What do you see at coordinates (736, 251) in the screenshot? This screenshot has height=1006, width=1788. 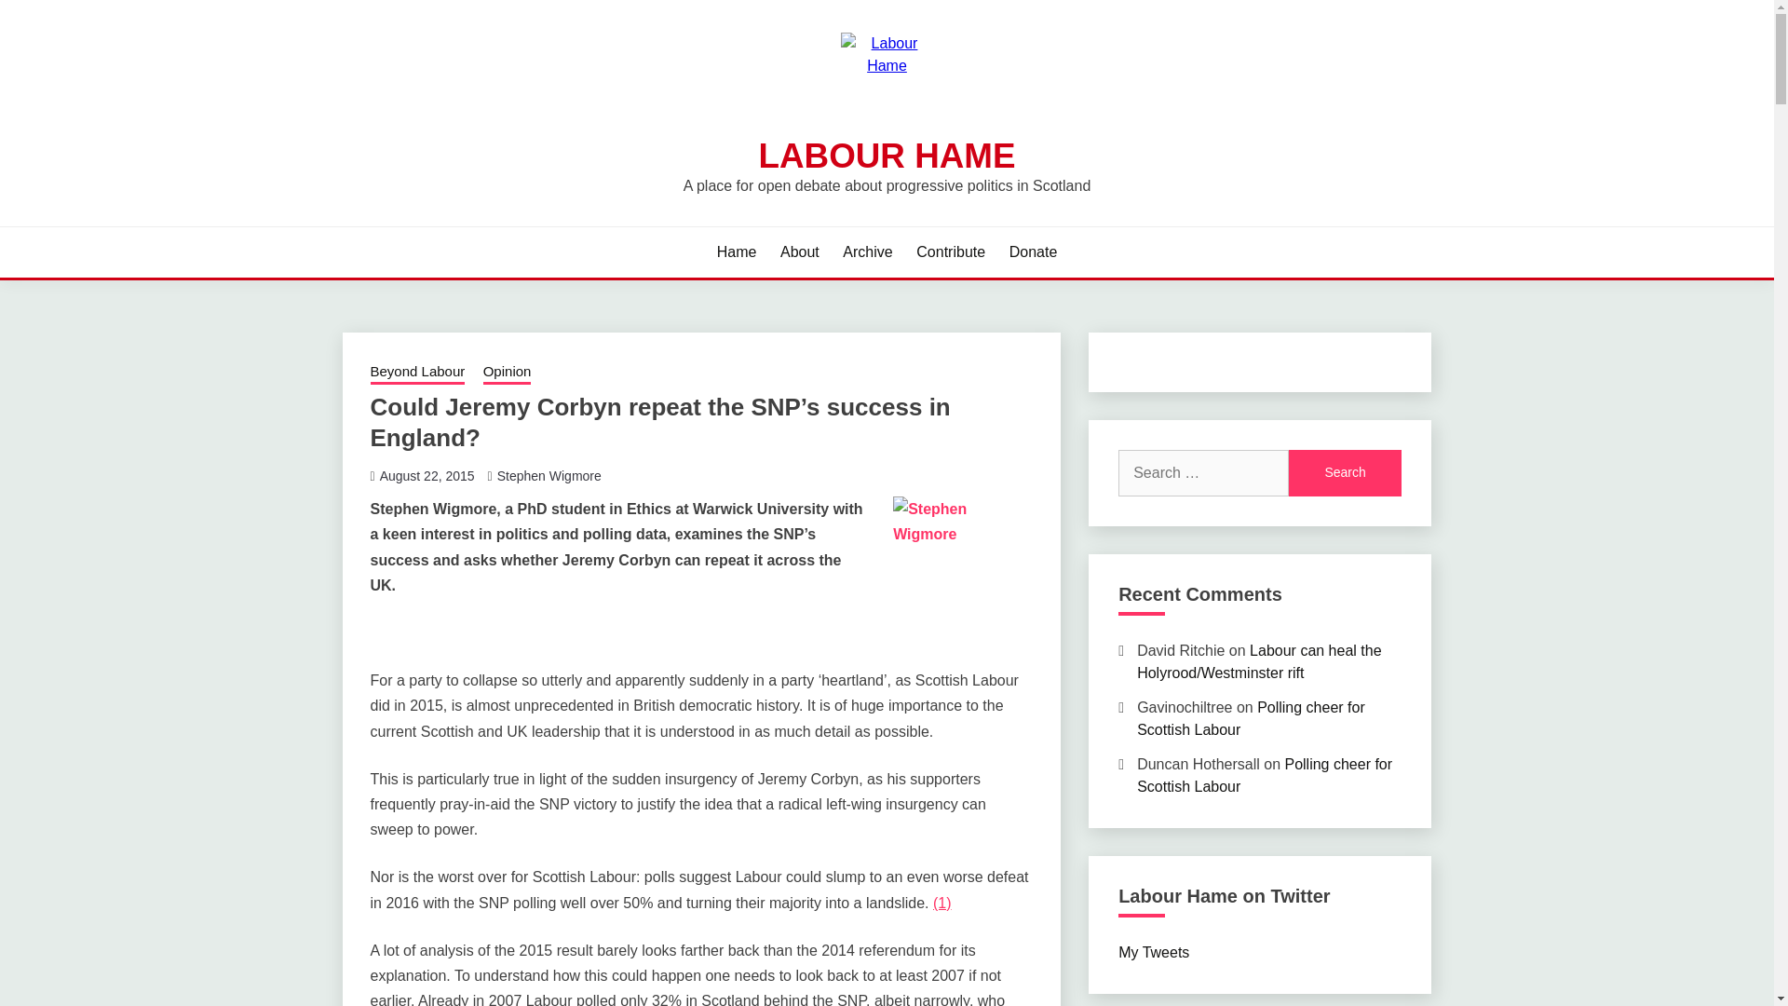 I see `Hame` at bounding box center [736, 251].